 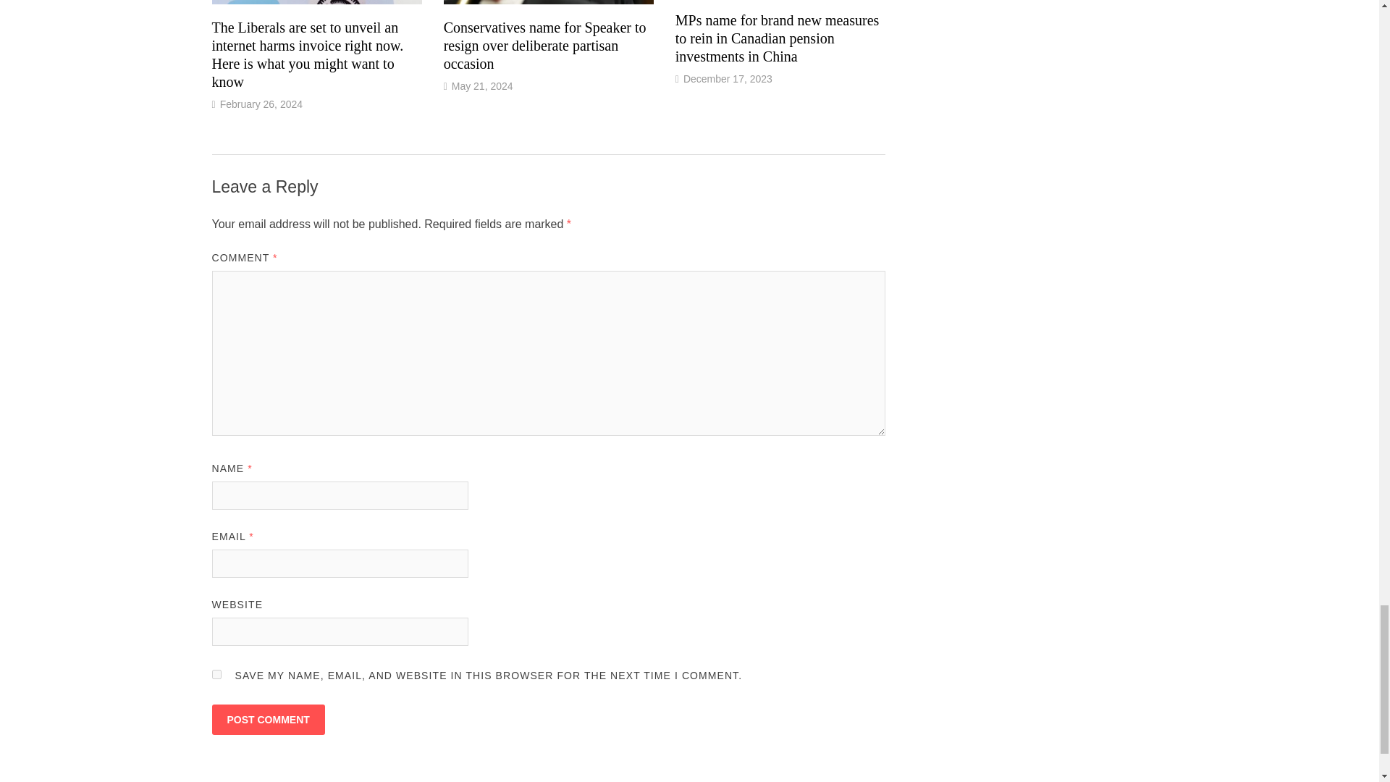 What do you see at coordinates (267, 720) in the screenshot?
I see `Post Comment` at bounding box center [267, 720].